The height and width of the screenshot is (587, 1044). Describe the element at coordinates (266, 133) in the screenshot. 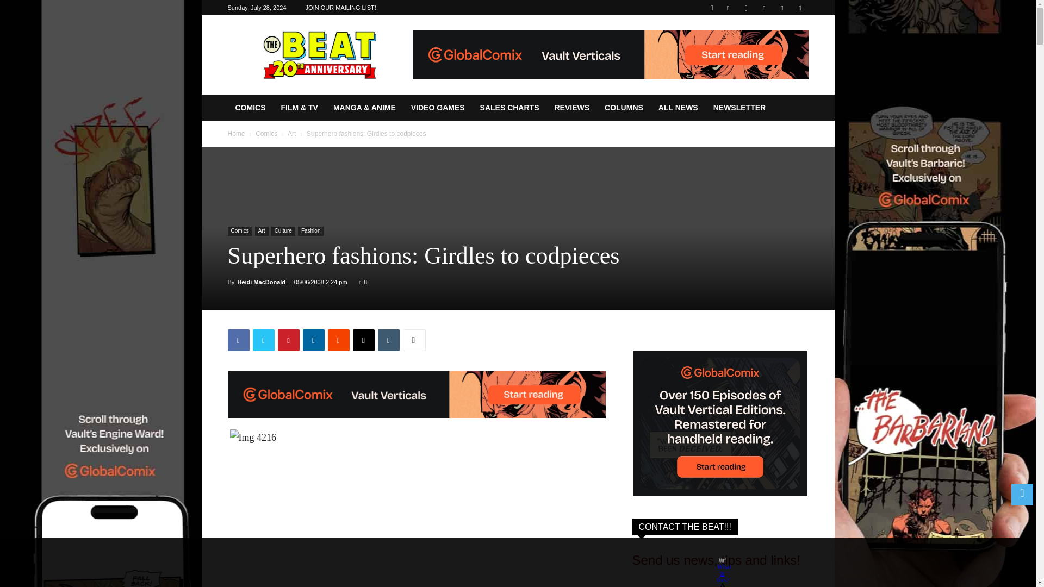

I see `View all posts in Comics` at that location.